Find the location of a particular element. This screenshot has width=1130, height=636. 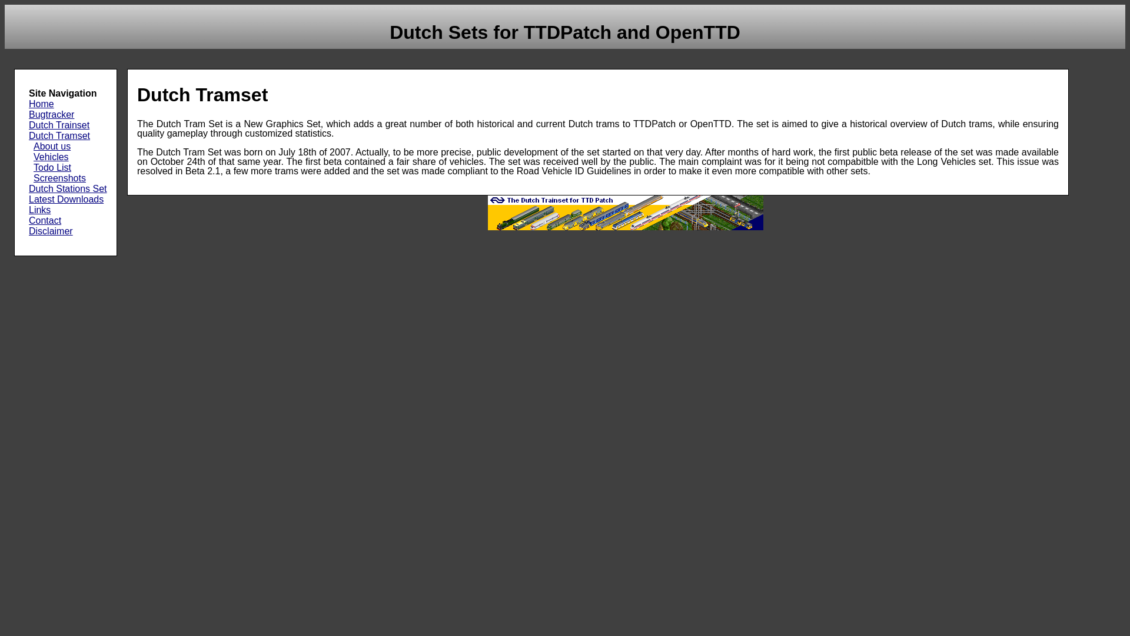

Vehicles is located at coordinates (71, 157).